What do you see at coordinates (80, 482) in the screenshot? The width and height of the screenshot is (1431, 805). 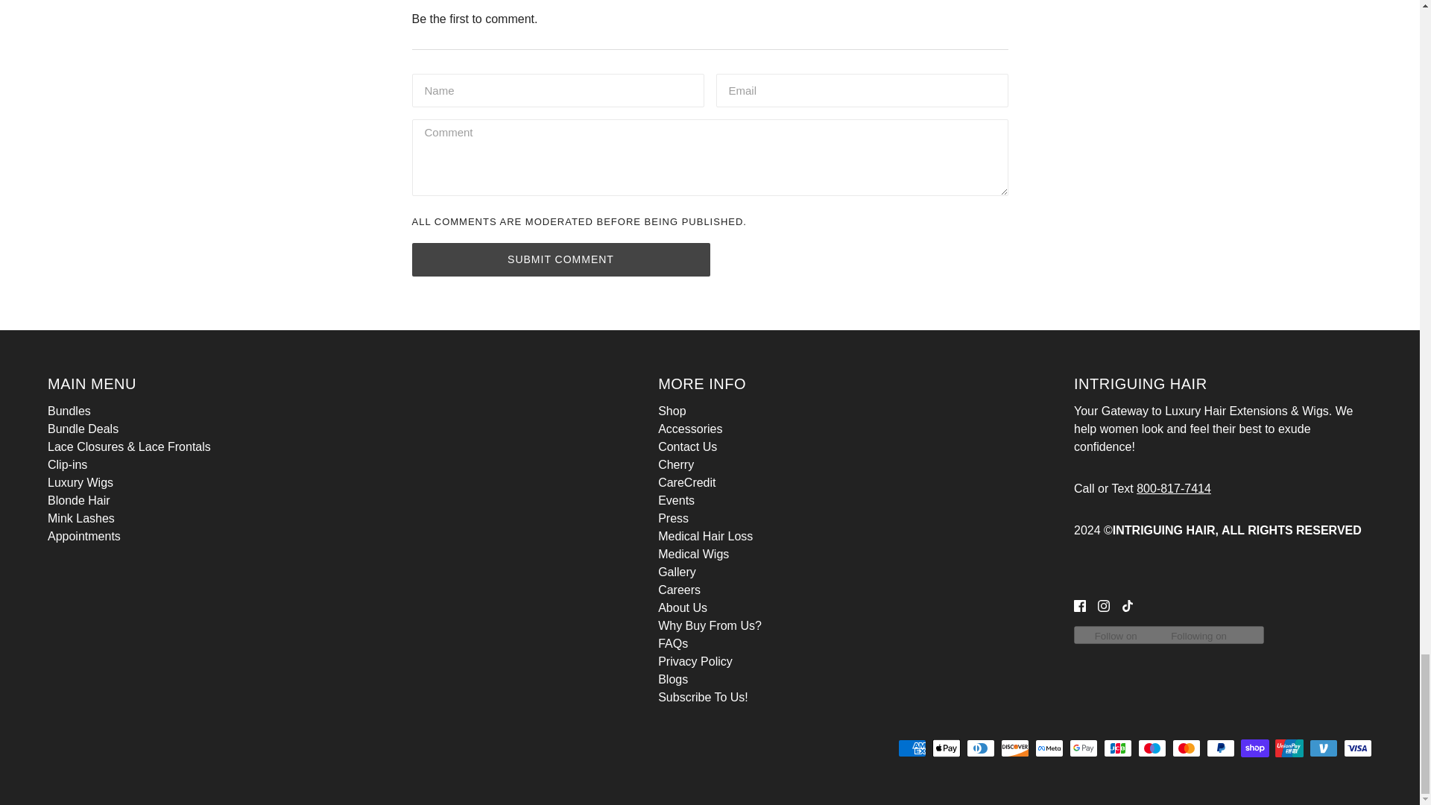 I see `Luxury Wigs` at bounding box center [80, 482].